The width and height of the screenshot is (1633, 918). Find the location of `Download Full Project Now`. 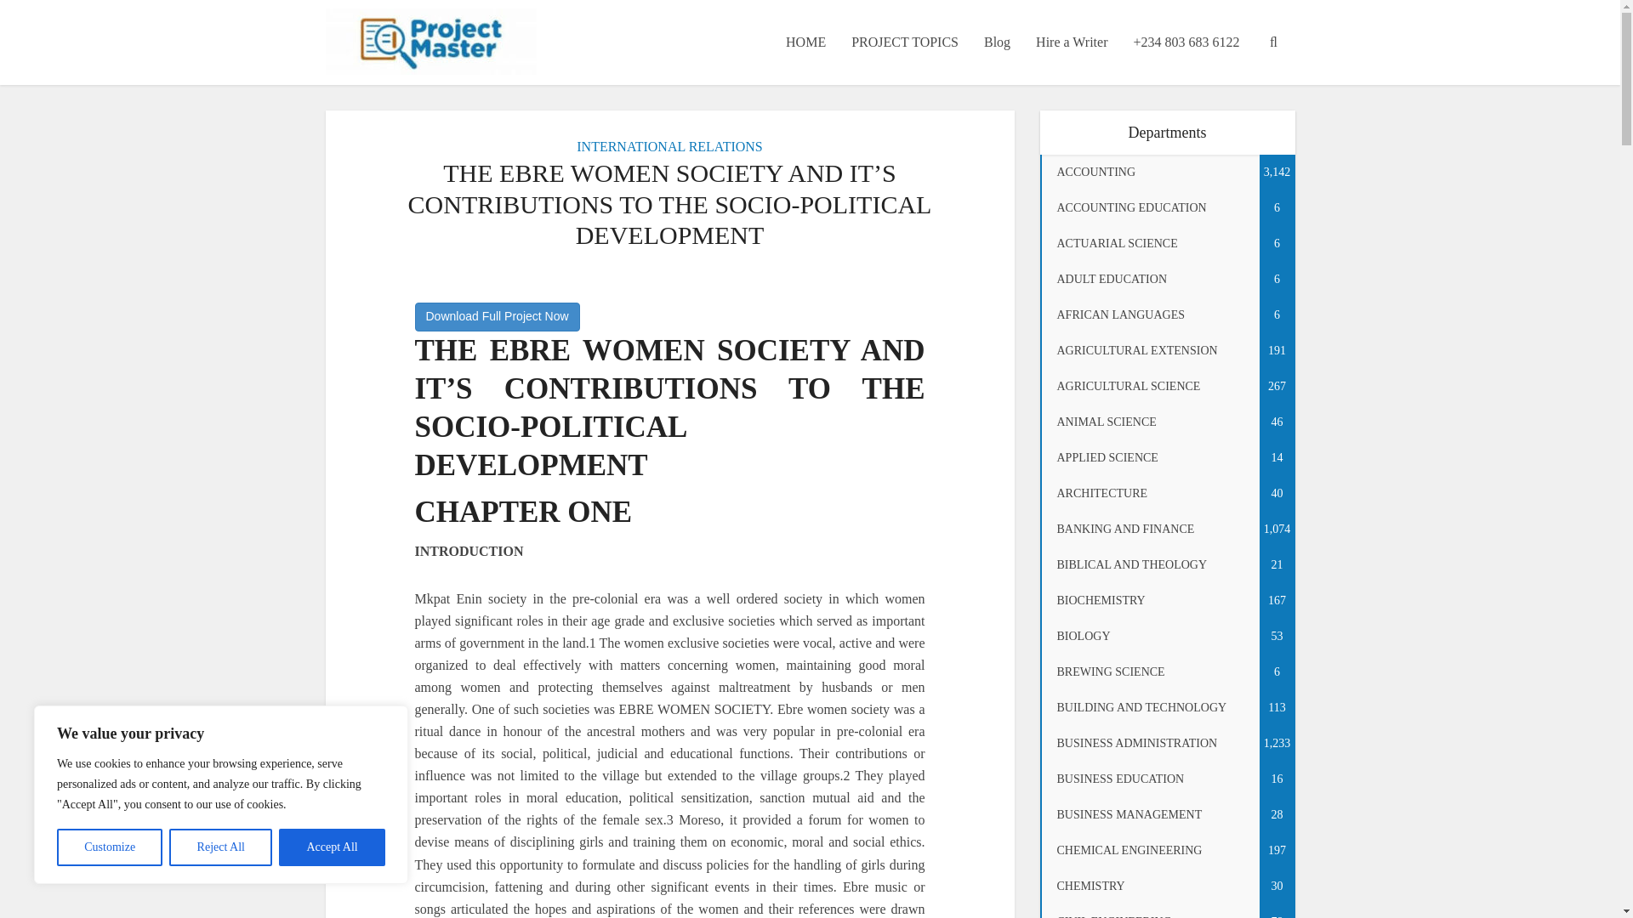

Download Full Project Now is located at coordinates (82, 14).